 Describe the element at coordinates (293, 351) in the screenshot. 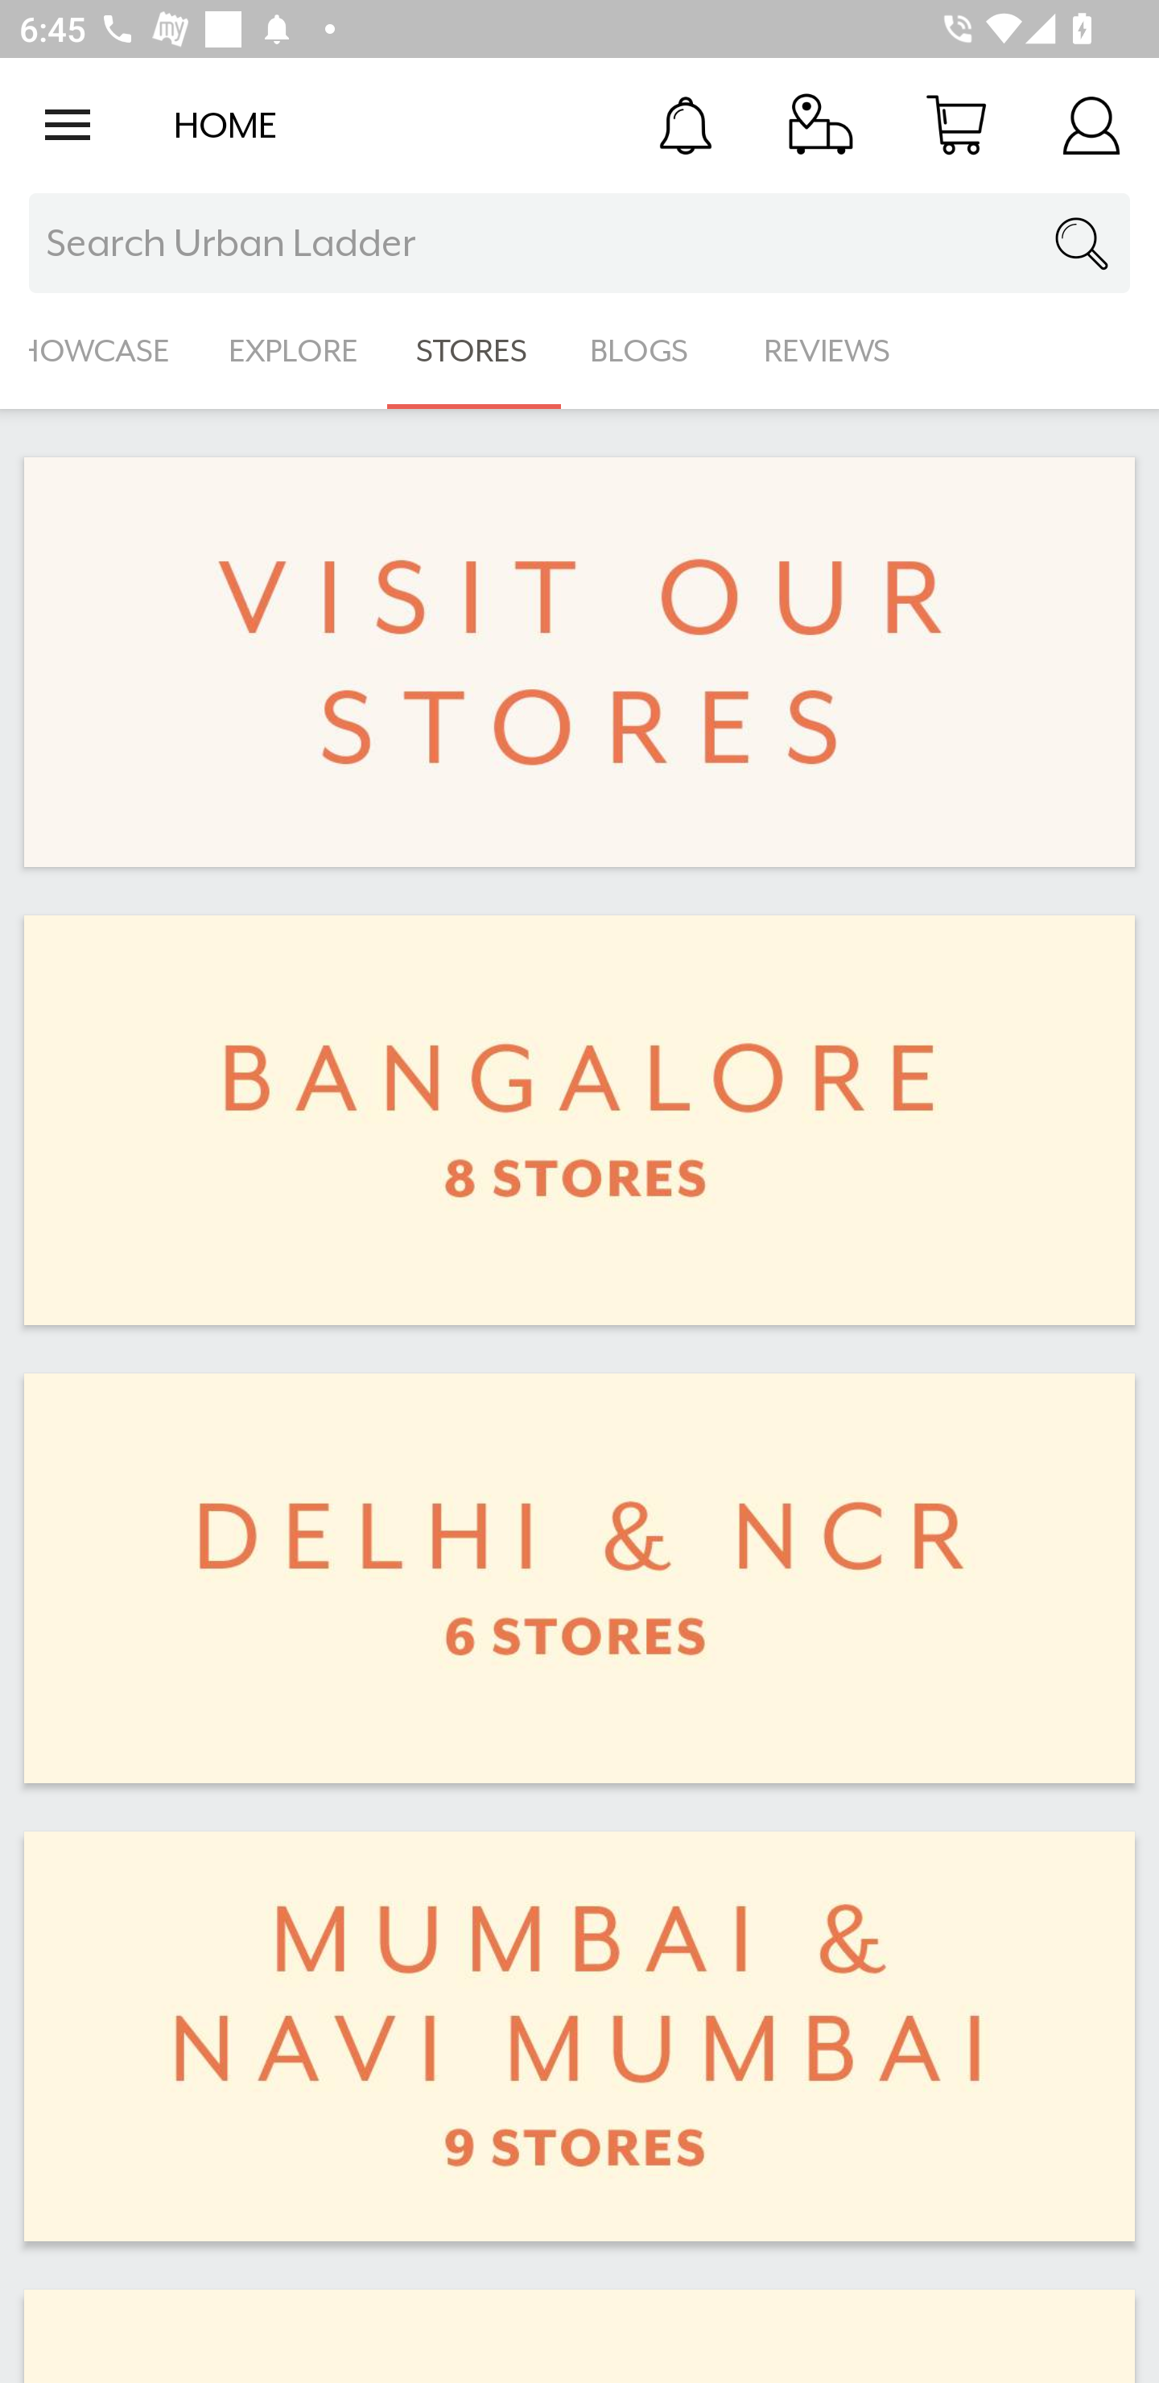

I see `EXPLORE` at that location.